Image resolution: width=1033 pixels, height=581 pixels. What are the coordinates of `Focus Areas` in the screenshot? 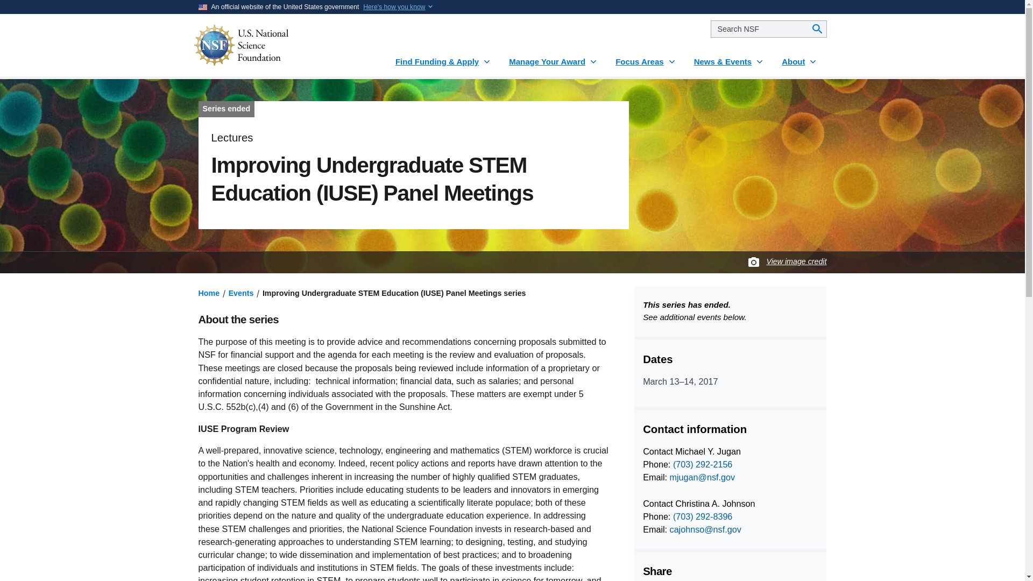 It's located at (646, 57).